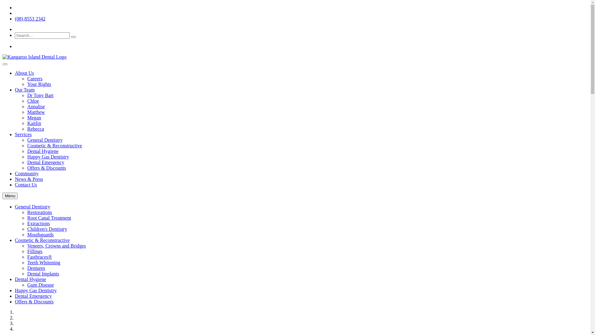  What do you see at coordinates (25, 90) in the screenshot?
I see `Our Team` at bounding box center [25, 90].